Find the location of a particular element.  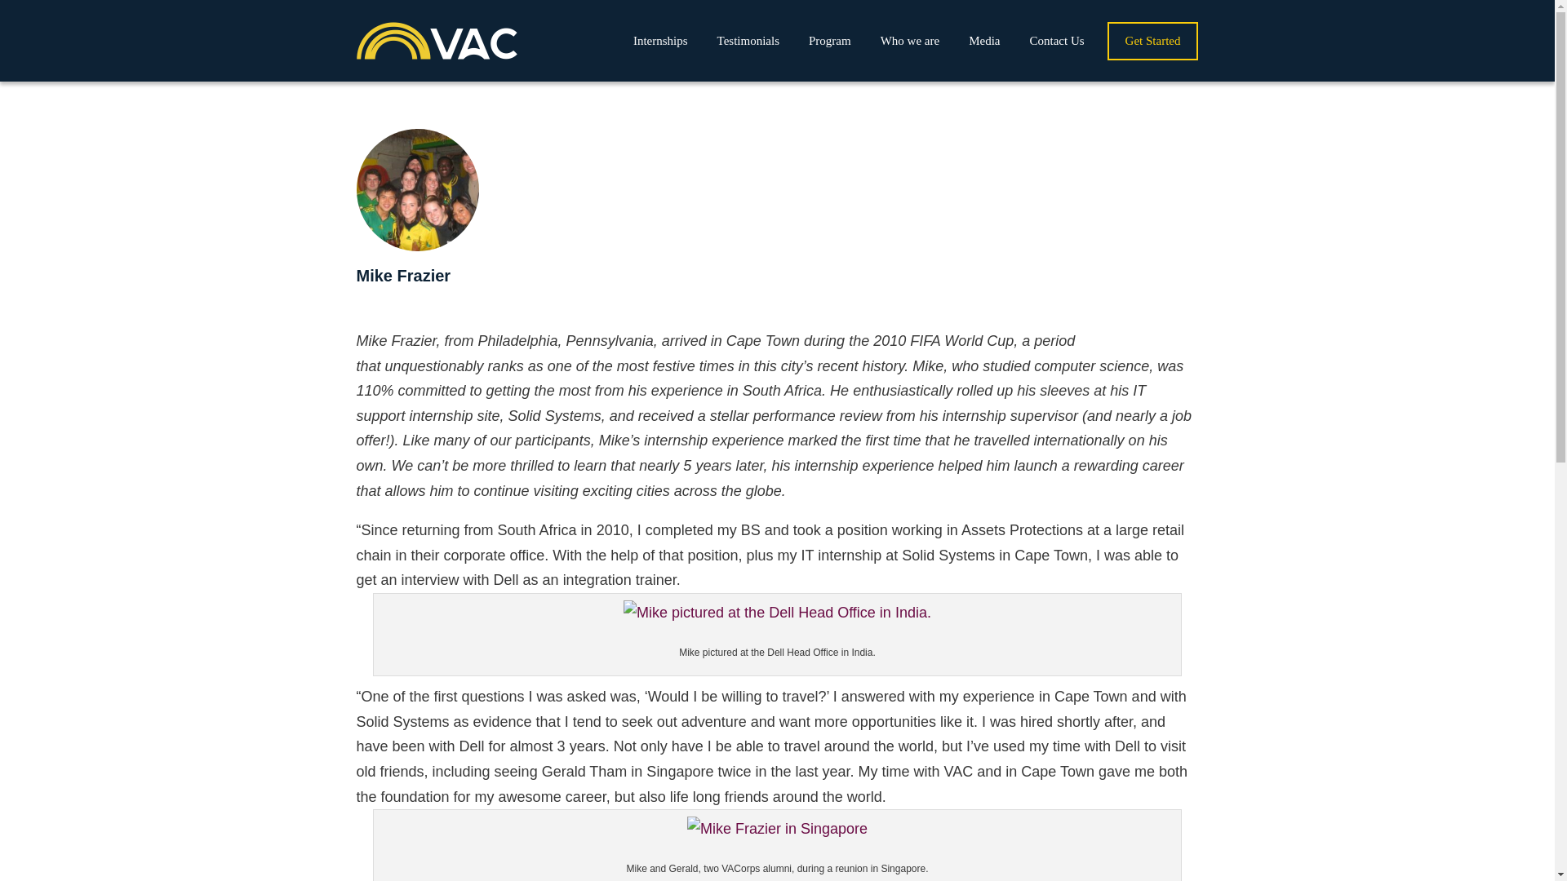

Internships is located at coordinates (660, 41).